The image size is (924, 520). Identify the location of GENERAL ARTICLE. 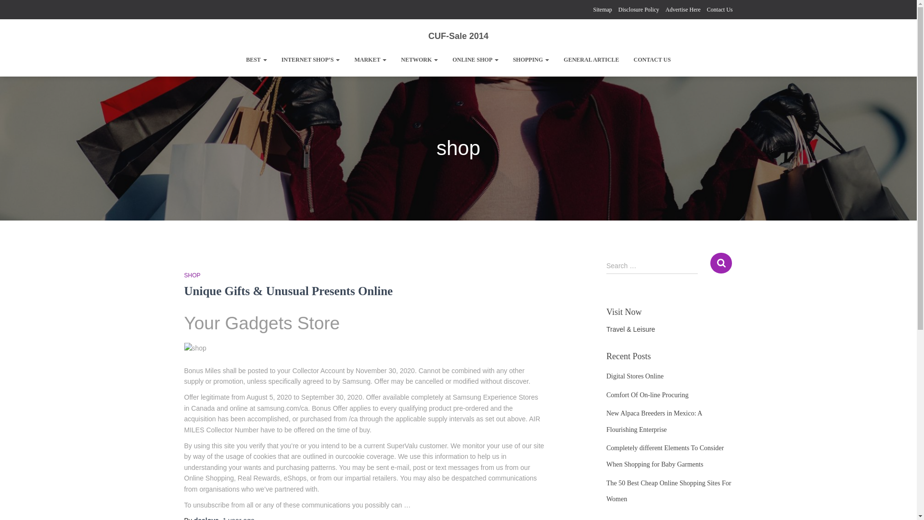
(591, 60).